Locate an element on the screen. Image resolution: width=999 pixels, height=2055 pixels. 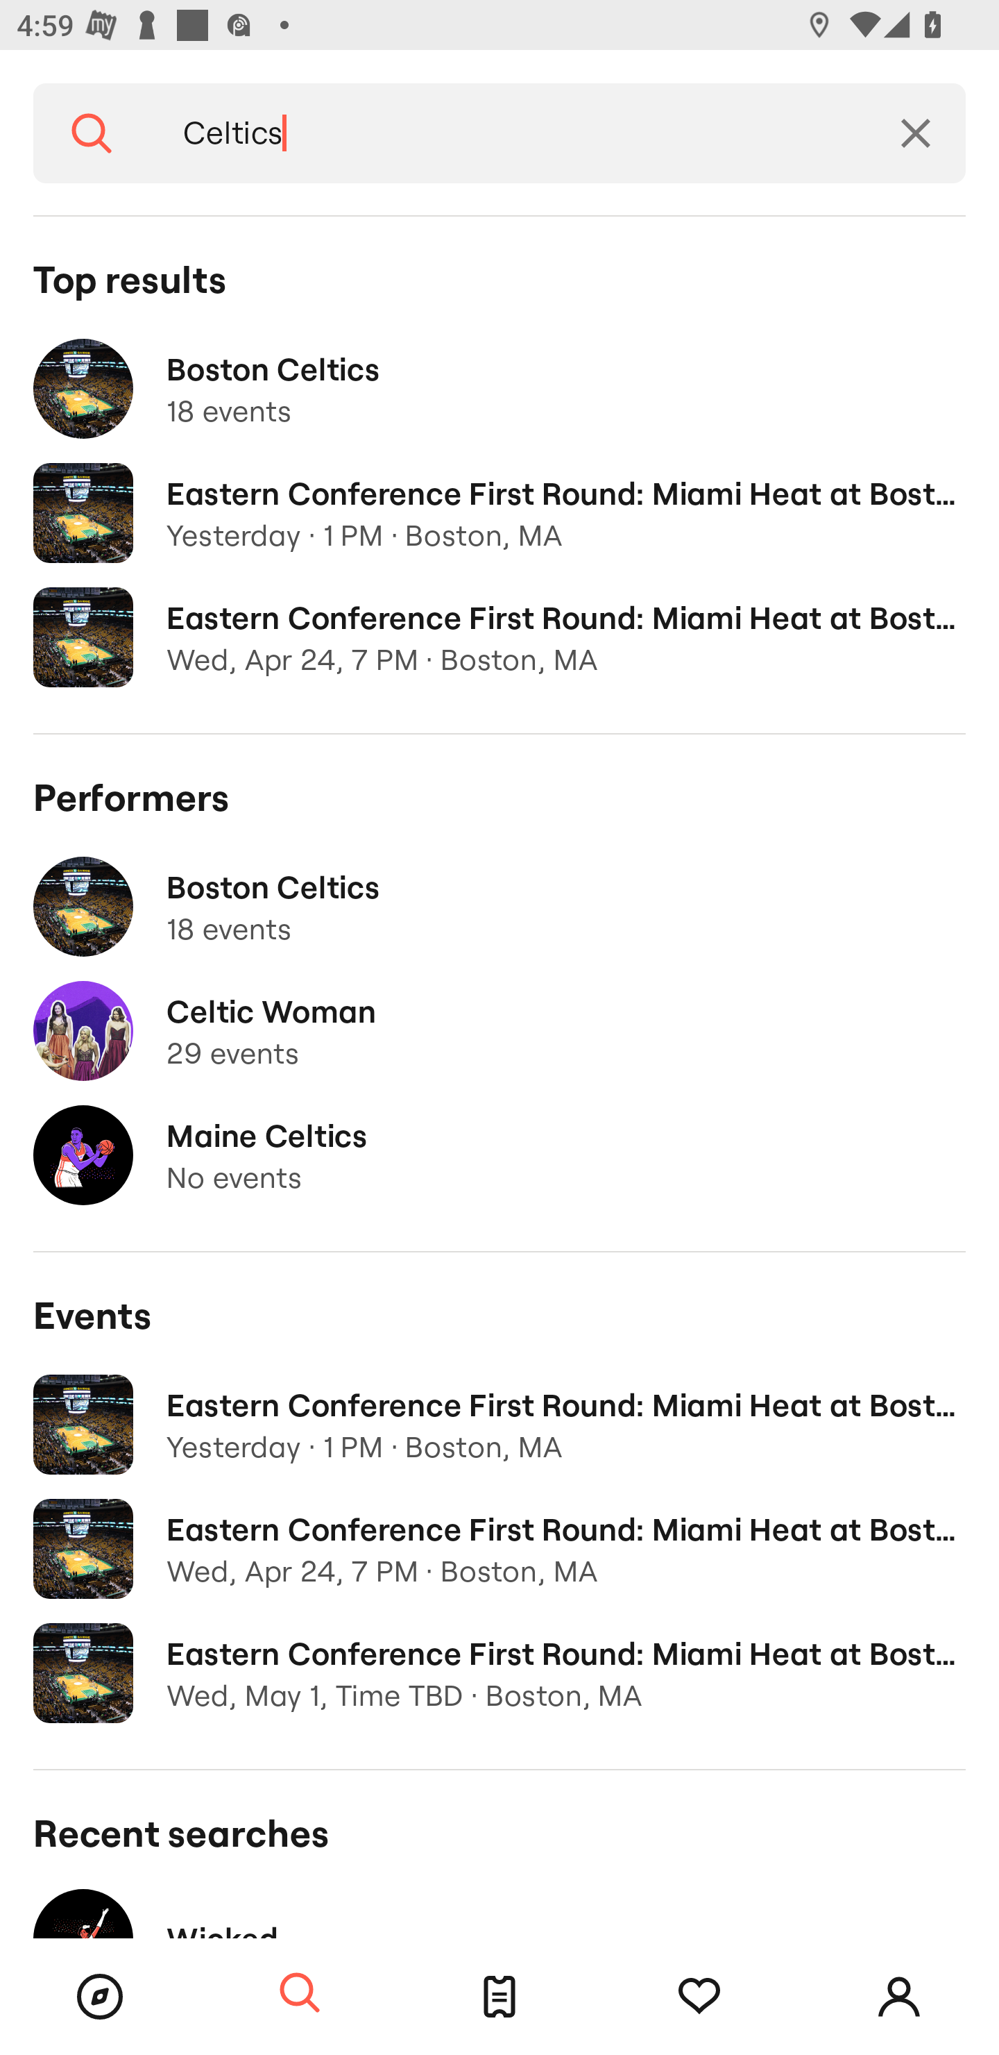
Celtic Woman 29 events is located at coordinates (499, 1032).